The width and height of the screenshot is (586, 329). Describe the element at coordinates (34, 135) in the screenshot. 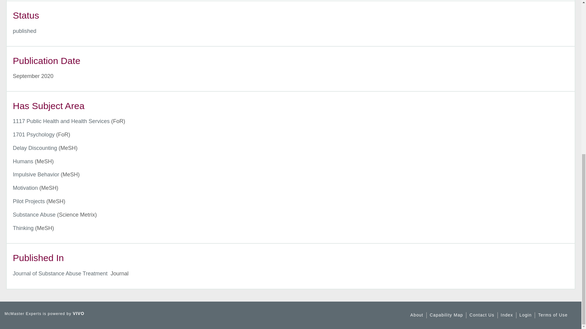

I see `1701 Psychology` at that location.